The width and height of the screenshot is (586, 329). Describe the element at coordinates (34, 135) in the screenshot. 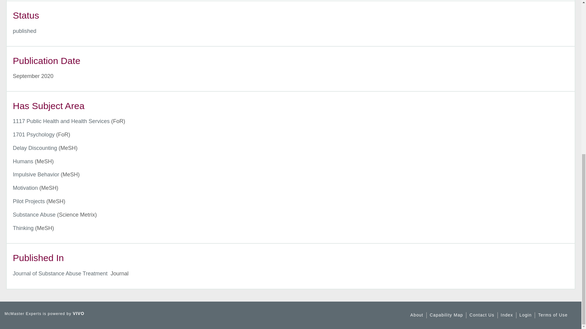

I see `1701 Psychology` at that location.